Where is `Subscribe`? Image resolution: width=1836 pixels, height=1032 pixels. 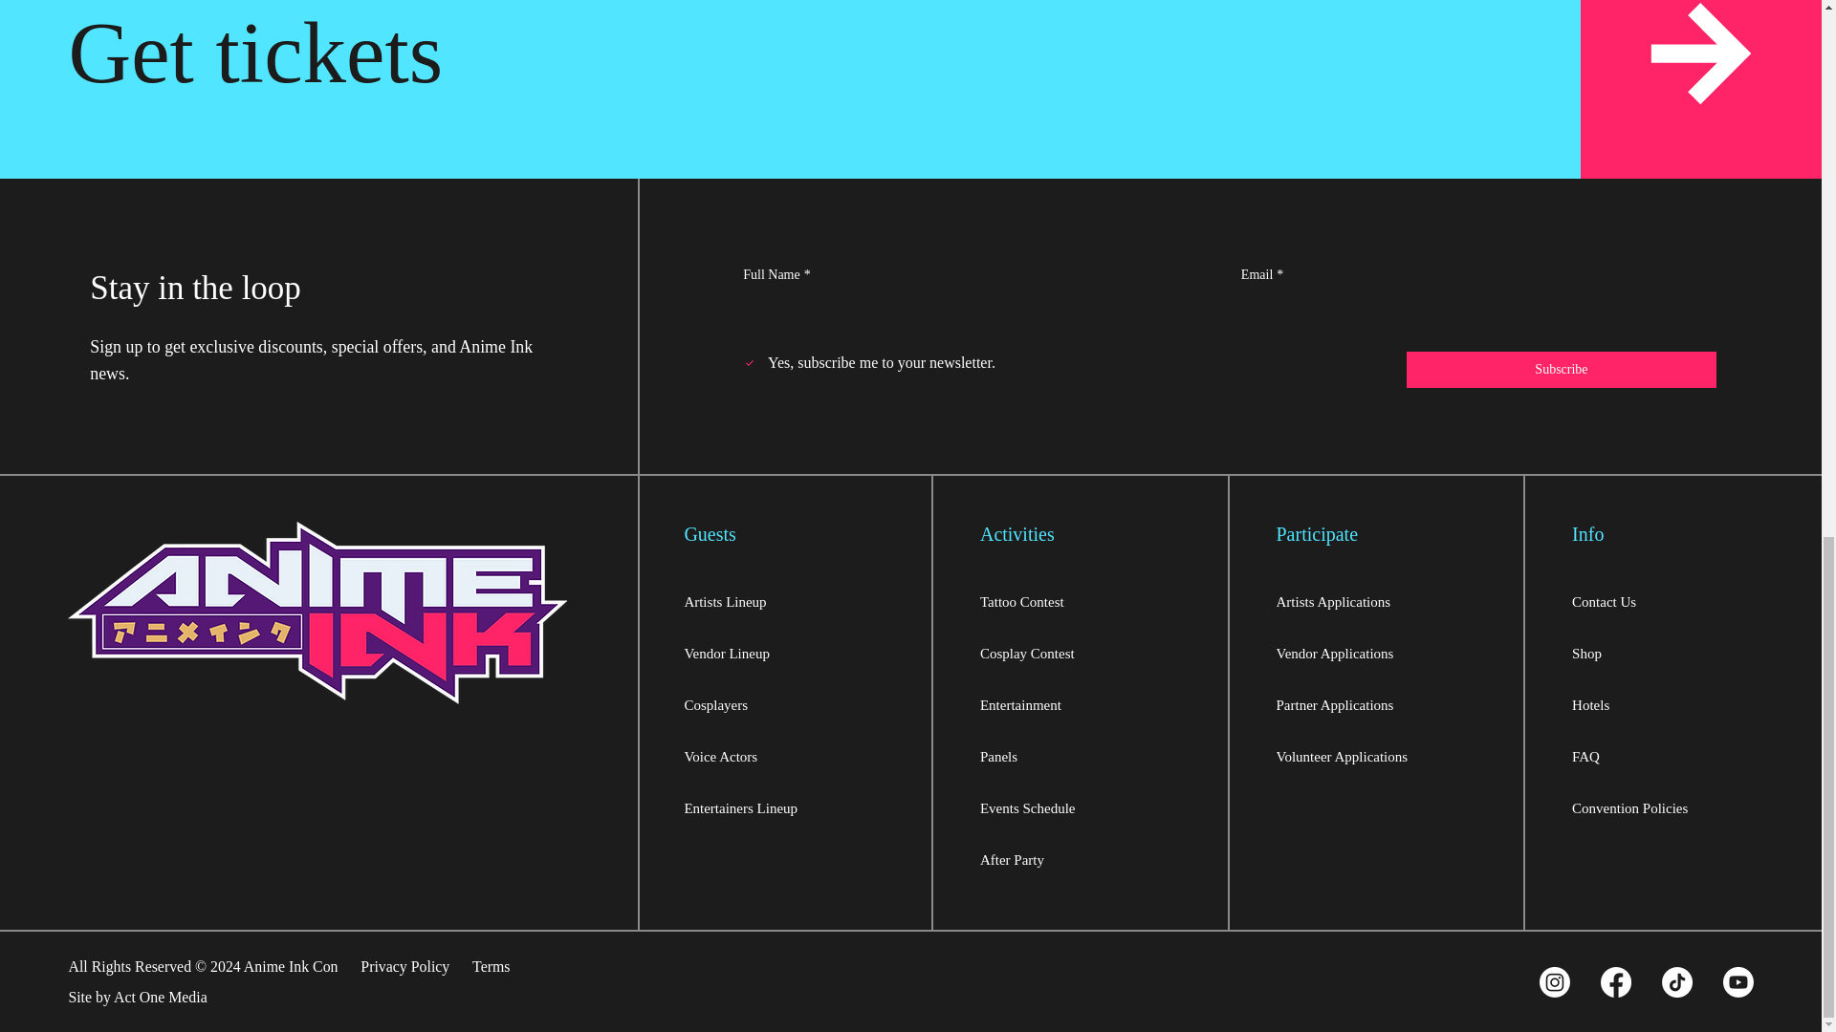 Subscribe is located at coordinates (1561, 369).